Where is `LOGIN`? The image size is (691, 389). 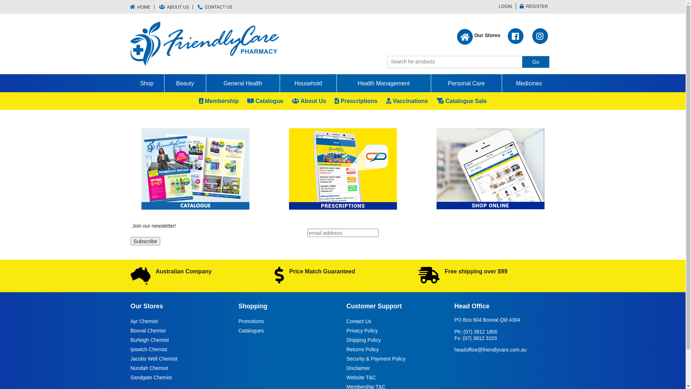 LOGIN is located at coordinates (504, 6).